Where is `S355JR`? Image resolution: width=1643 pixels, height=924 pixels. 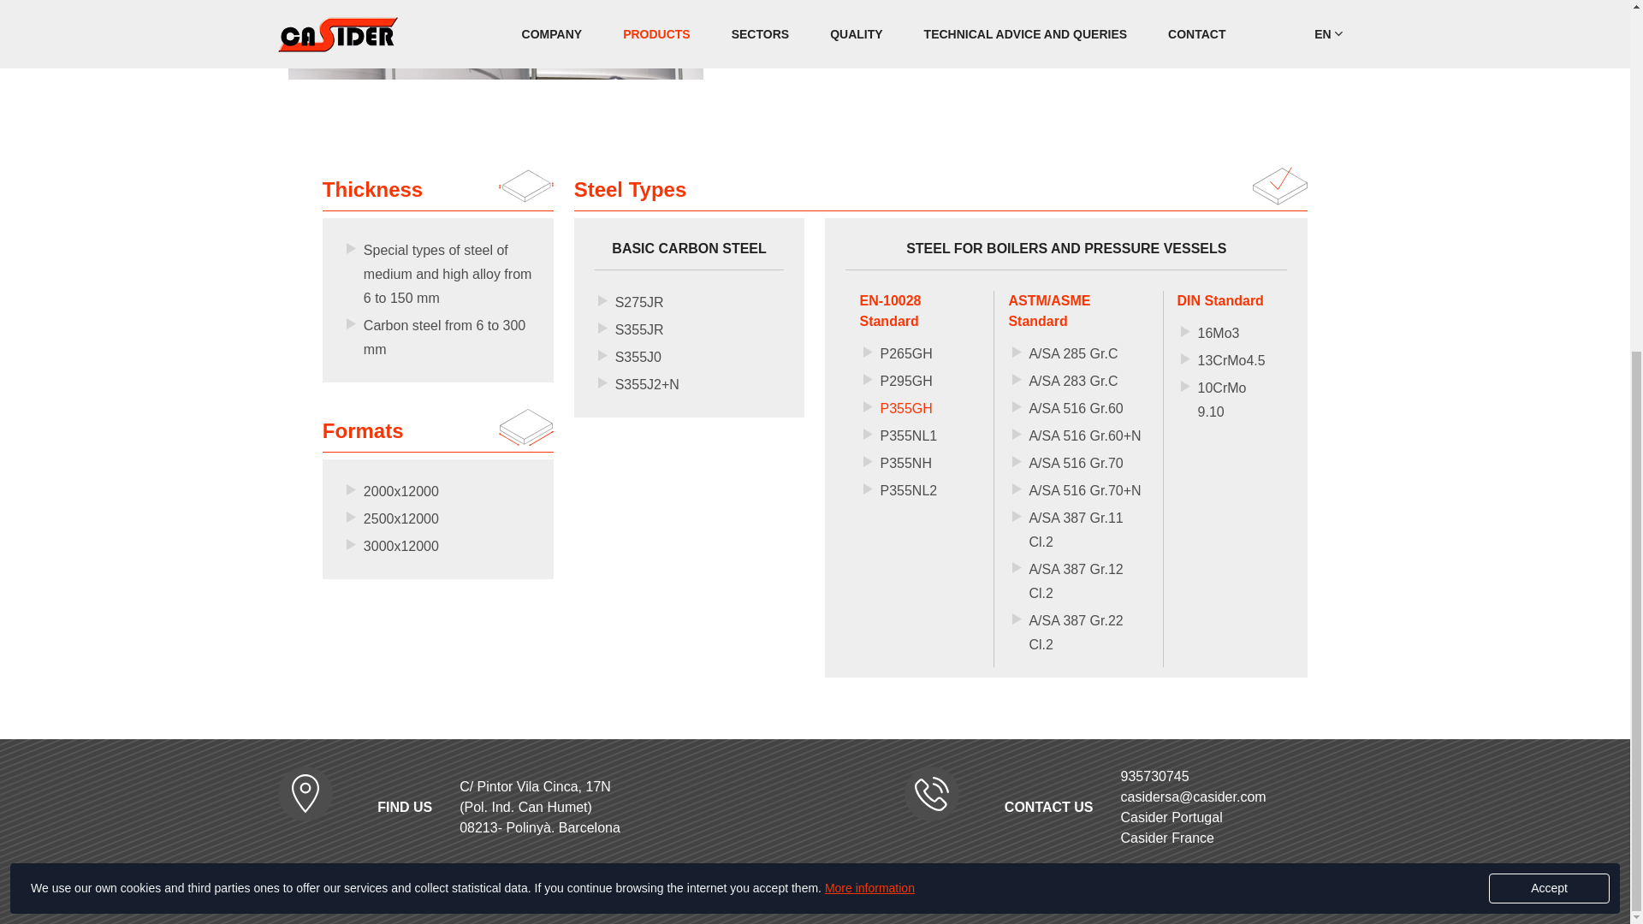
S355JR is located at coordinates (638, 329).